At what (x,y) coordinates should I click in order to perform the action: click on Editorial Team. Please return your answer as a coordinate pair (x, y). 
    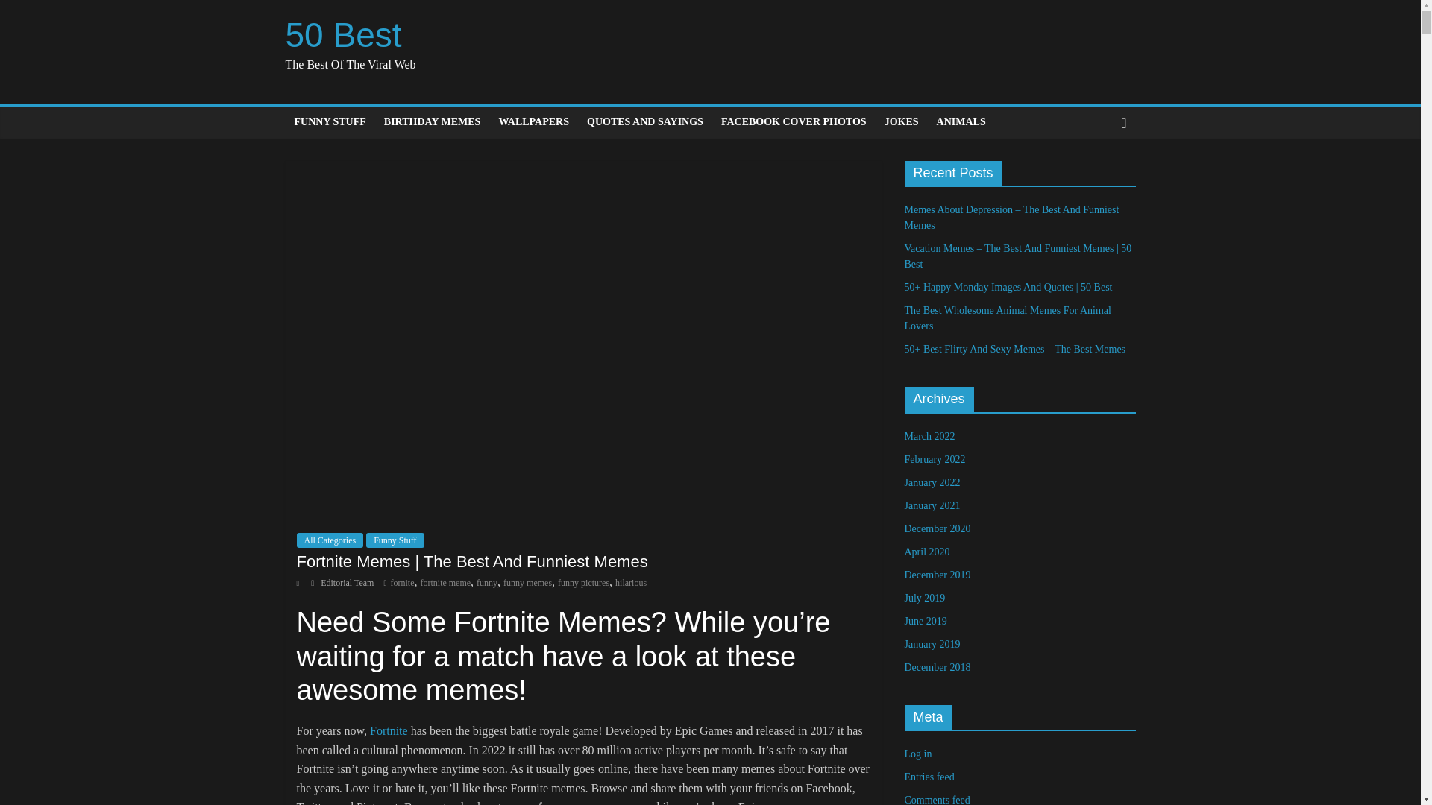
    Looking at the image, I should click on (348, 583).